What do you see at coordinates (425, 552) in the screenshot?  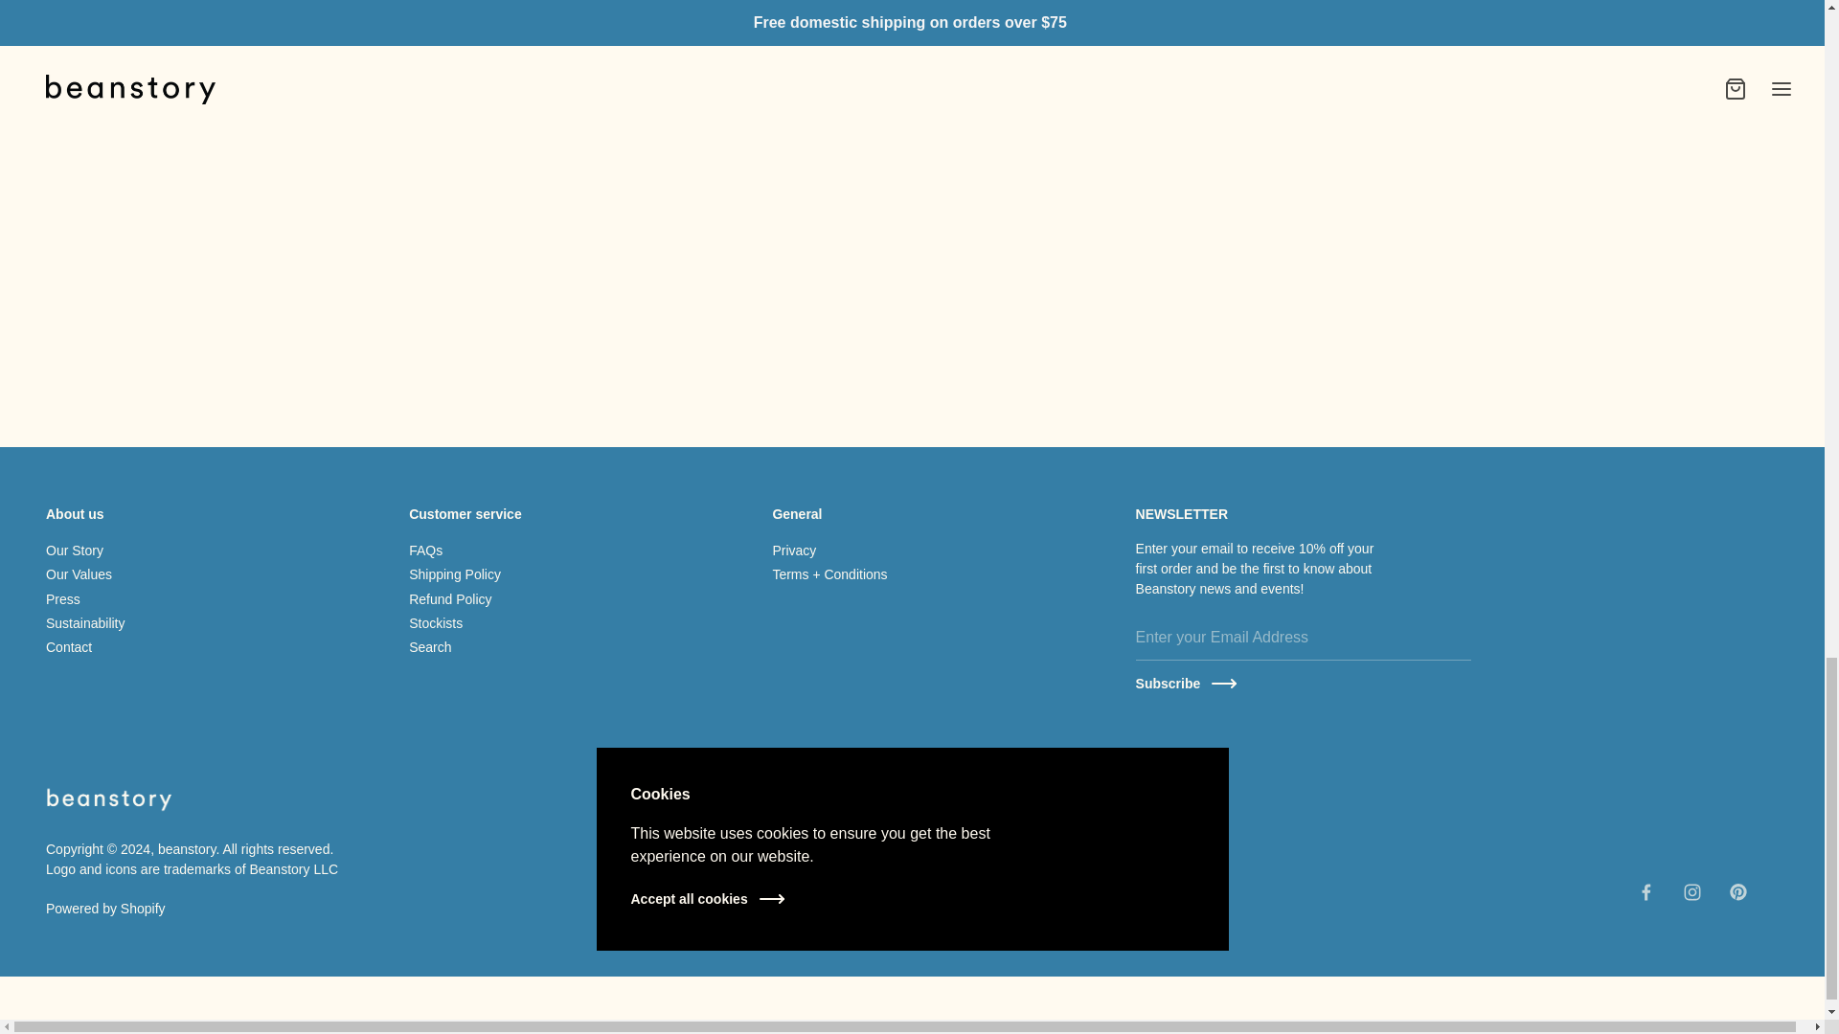 I see `FAQs` at bounding box center [425, 552].